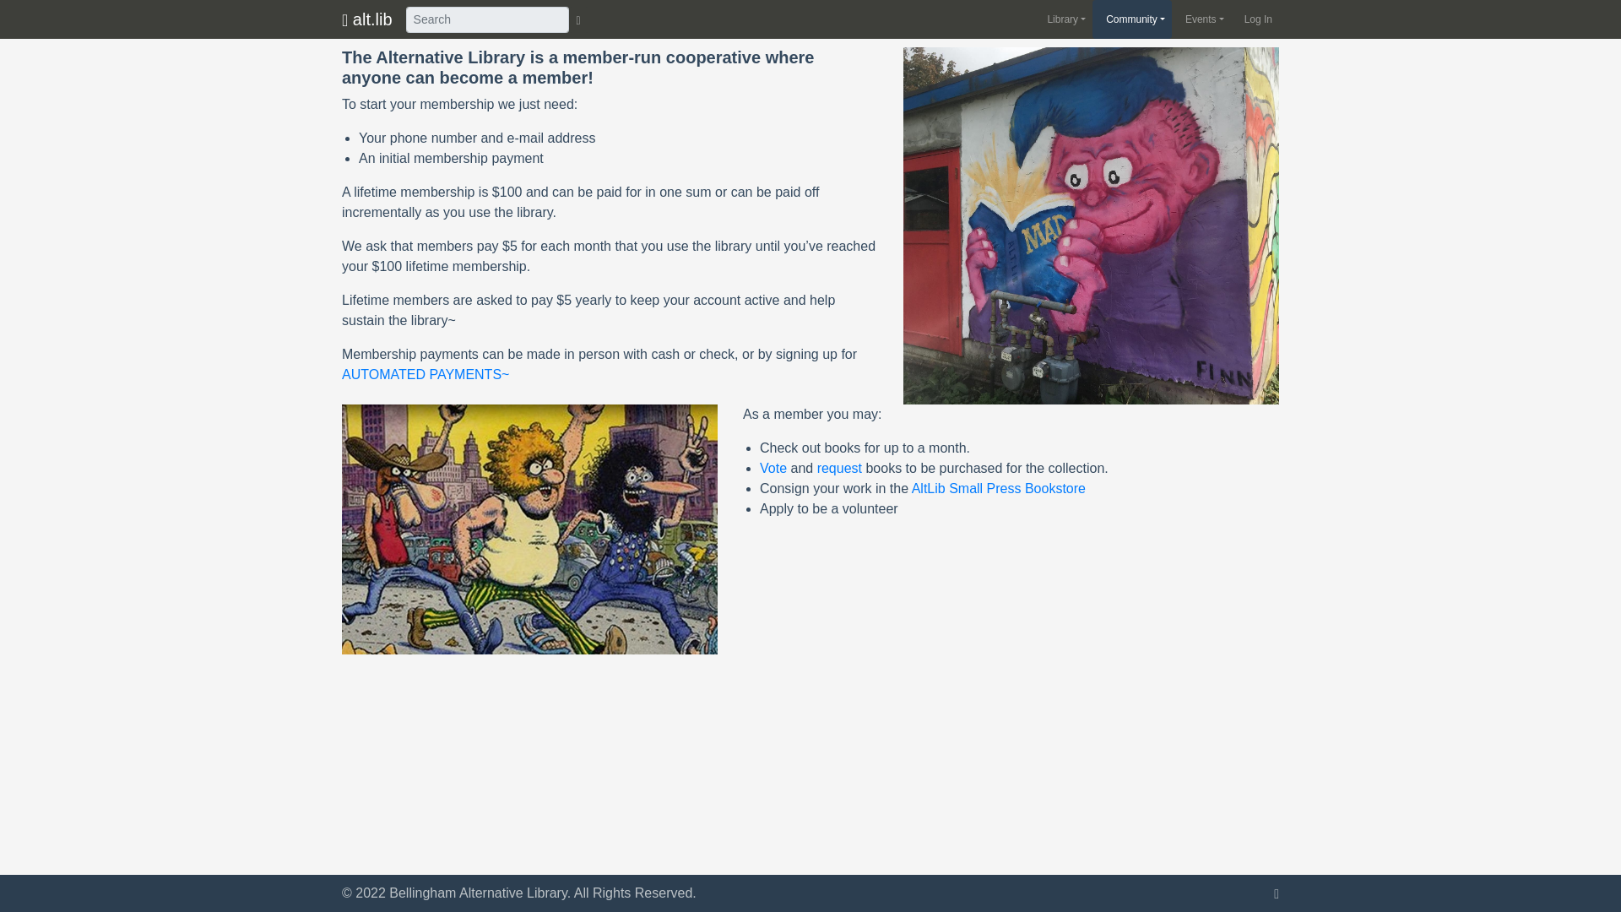 This screenshot has width=1621, height=912. I want to click on alt.lib, so click(366, 19).